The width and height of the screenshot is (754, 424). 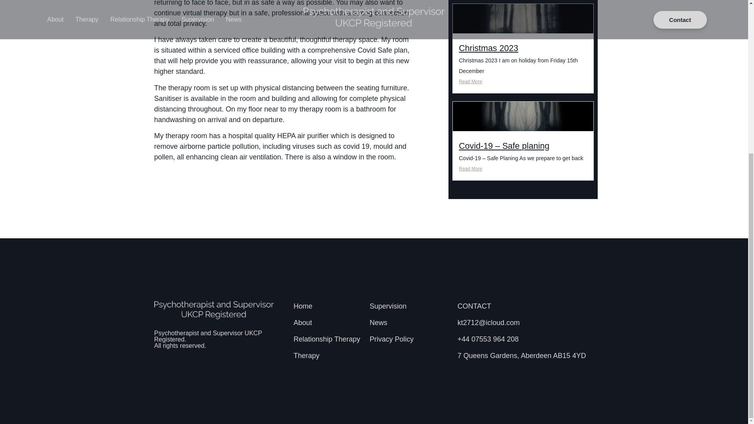 What do you see at coordinates (409, 339) in the screenshot?
I see `Privacy Policy` at bounding box center [409, 339].